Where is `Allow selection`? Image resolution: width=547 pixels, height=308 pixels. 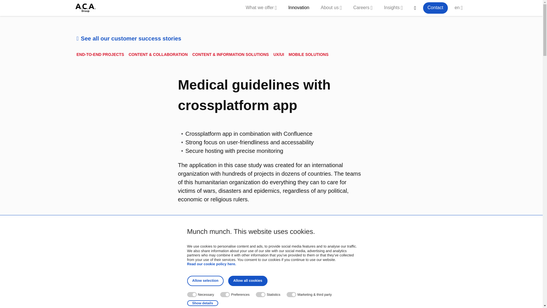 Allow selection is located at coordinates (205, 281).